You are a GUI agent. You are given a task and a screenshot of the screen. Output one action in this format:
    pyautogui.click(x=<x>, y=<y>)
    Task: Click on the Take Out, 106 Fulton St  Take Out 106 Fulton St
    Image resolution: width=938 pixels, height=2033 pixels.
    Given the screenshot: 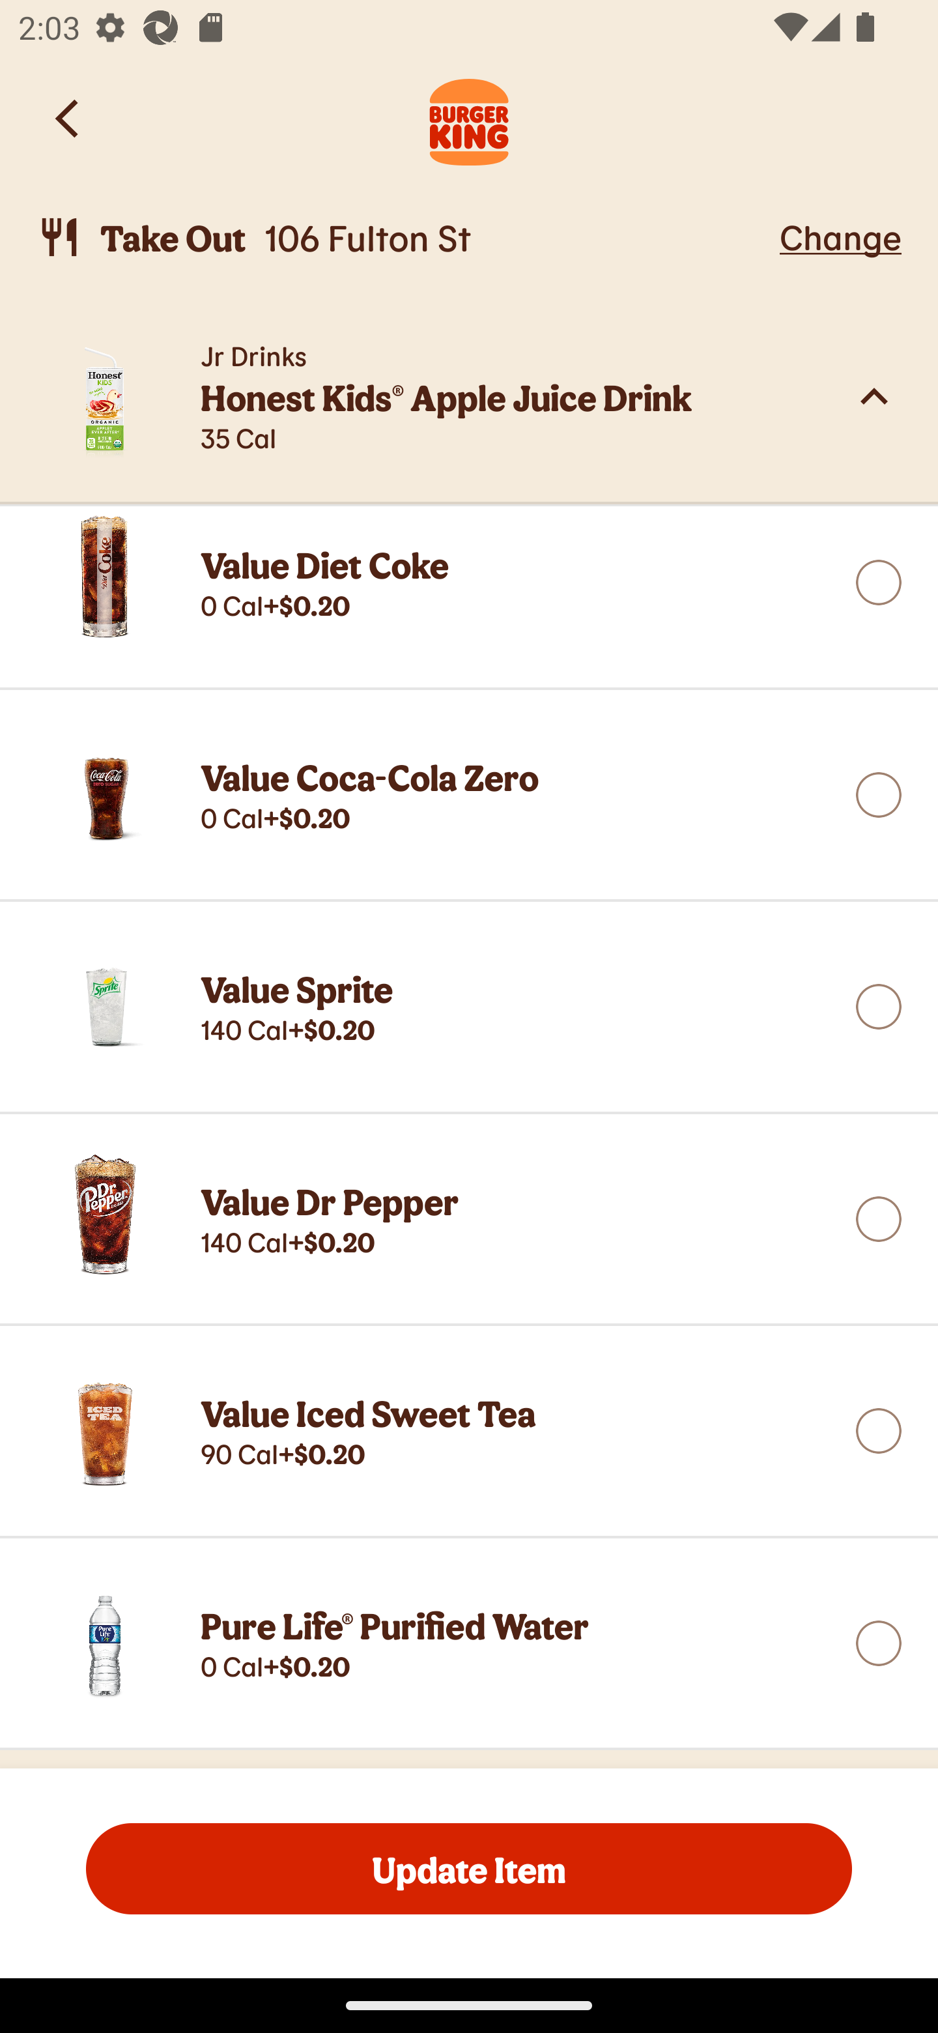 What is the action you would take?
    pyautogui.click(x=404, y=237)
    